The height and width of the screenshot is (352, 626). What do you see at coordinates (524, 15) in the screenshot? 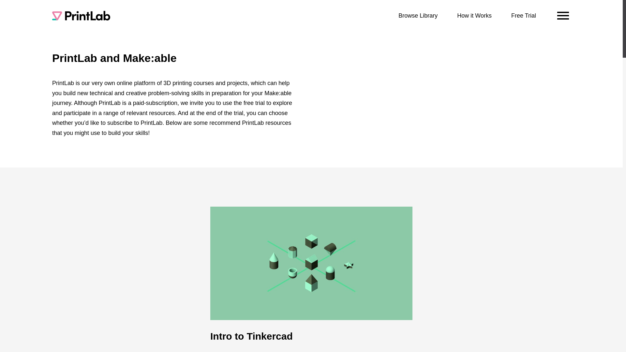
I see `Free Trial` at bounding box center [524, 15].